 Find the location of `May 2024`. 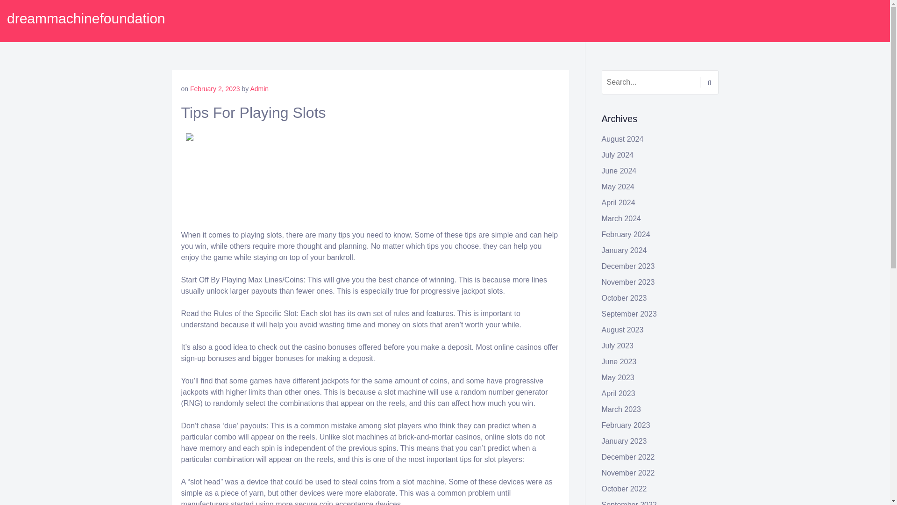

May 2024 is located at coordinates (618, 187).